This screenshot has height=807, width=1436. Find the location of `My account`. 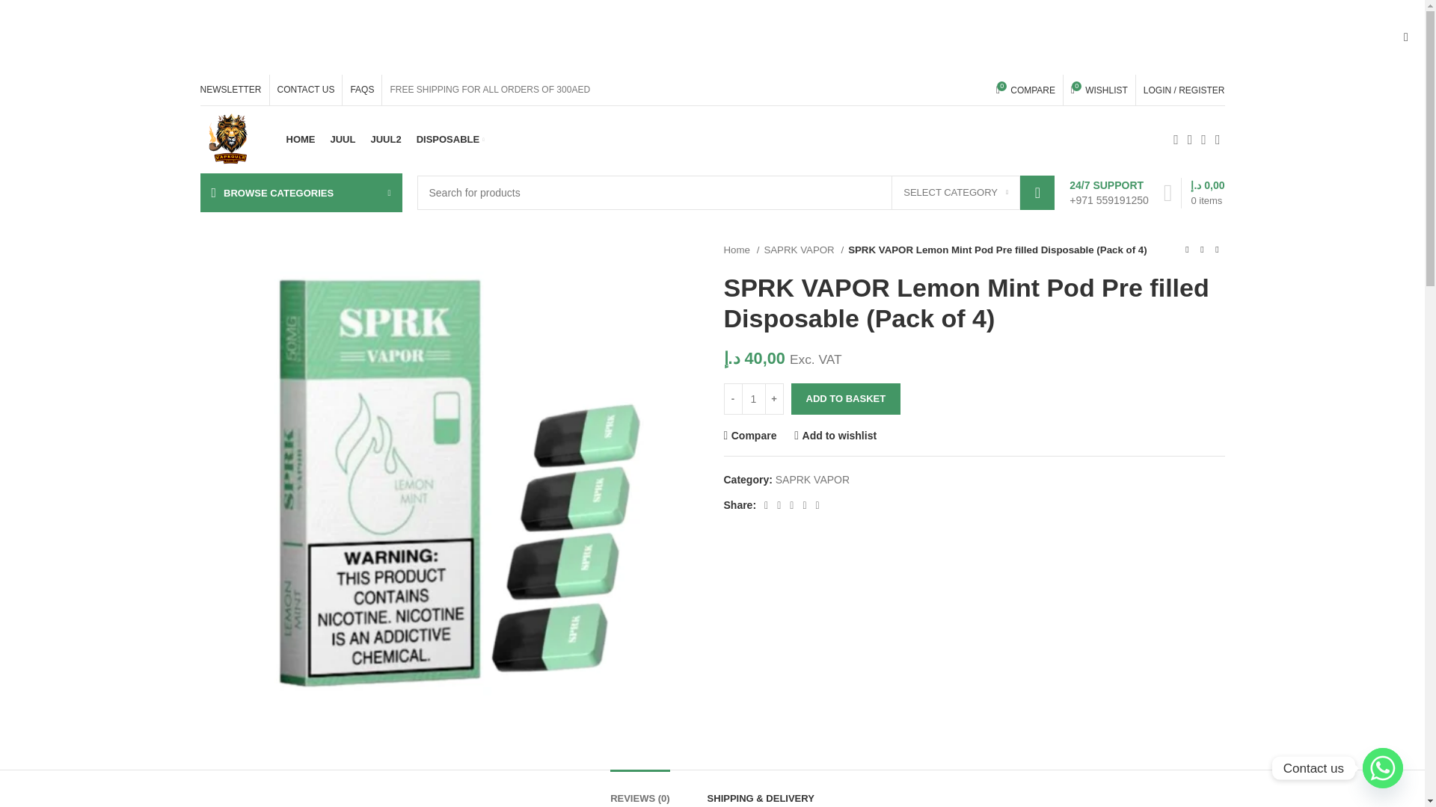

My account is located at coordinates (956, 193).